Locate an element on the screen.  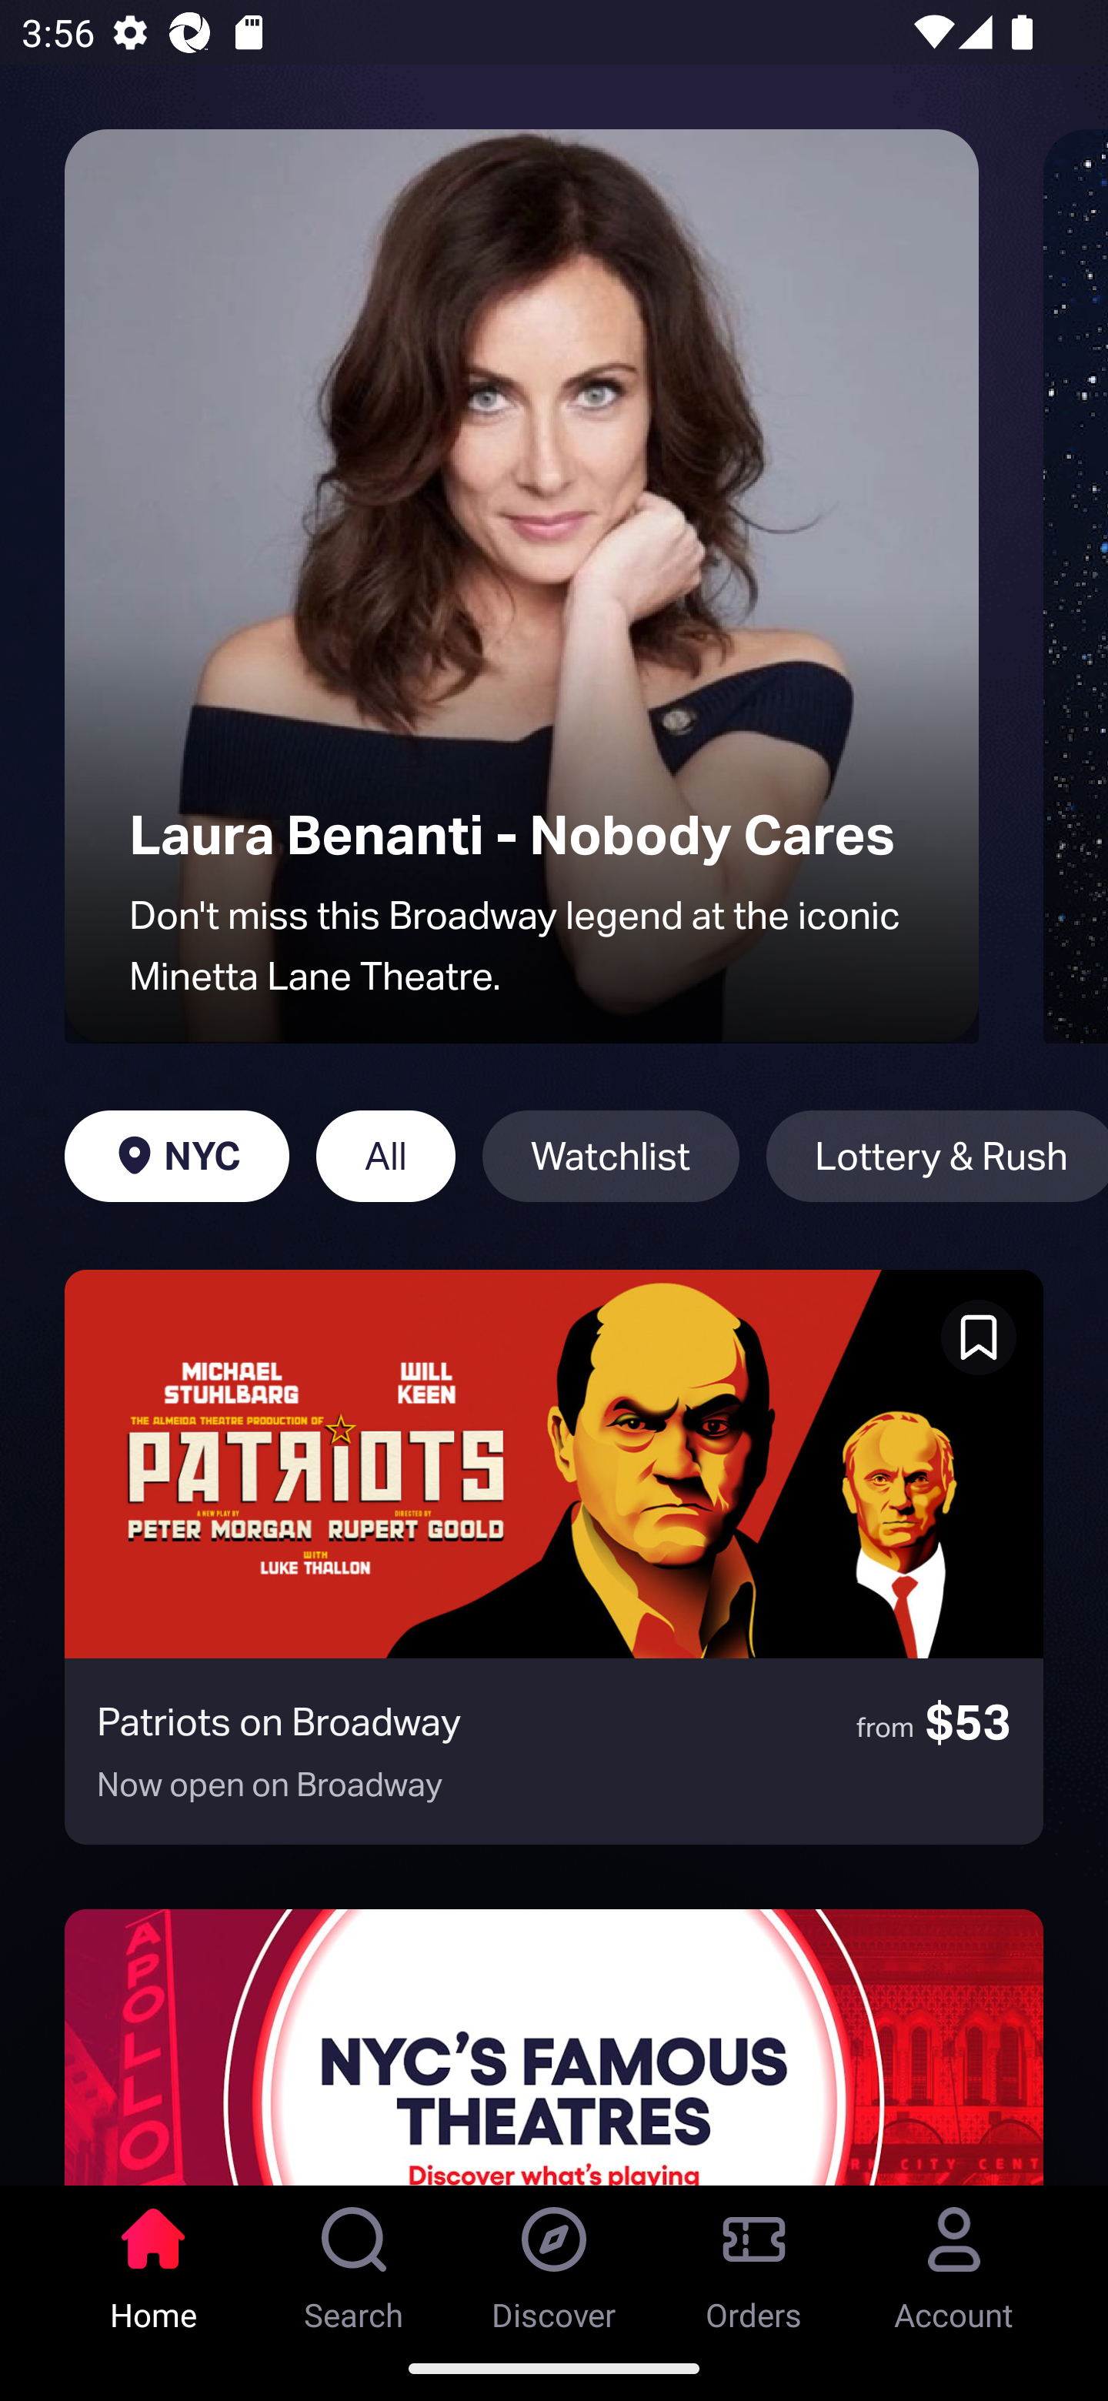
All is located at coordinates (385, 1156).